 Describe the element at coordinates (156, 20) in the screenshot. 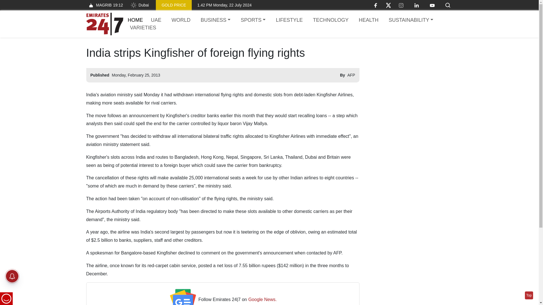

I see `UAE` at that location.